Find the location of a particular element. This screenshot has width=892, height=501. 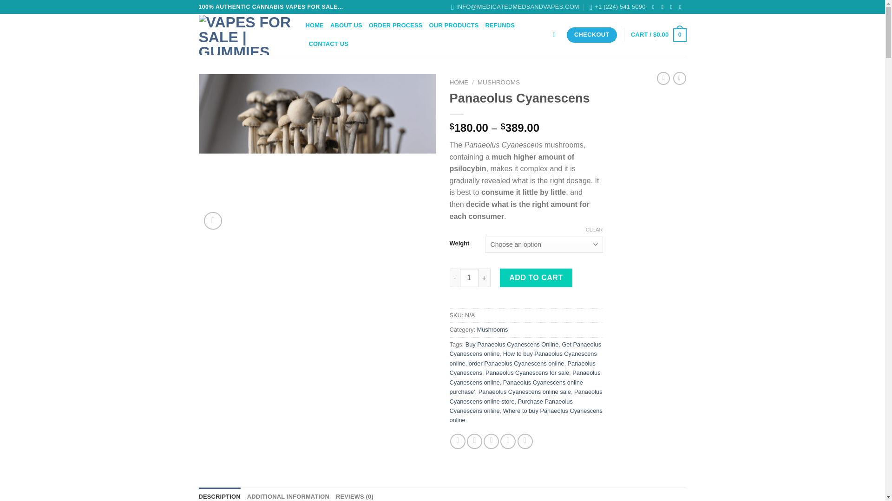

Buy Panaeolus Cyanescens Online is located at coordinates (512, 344).